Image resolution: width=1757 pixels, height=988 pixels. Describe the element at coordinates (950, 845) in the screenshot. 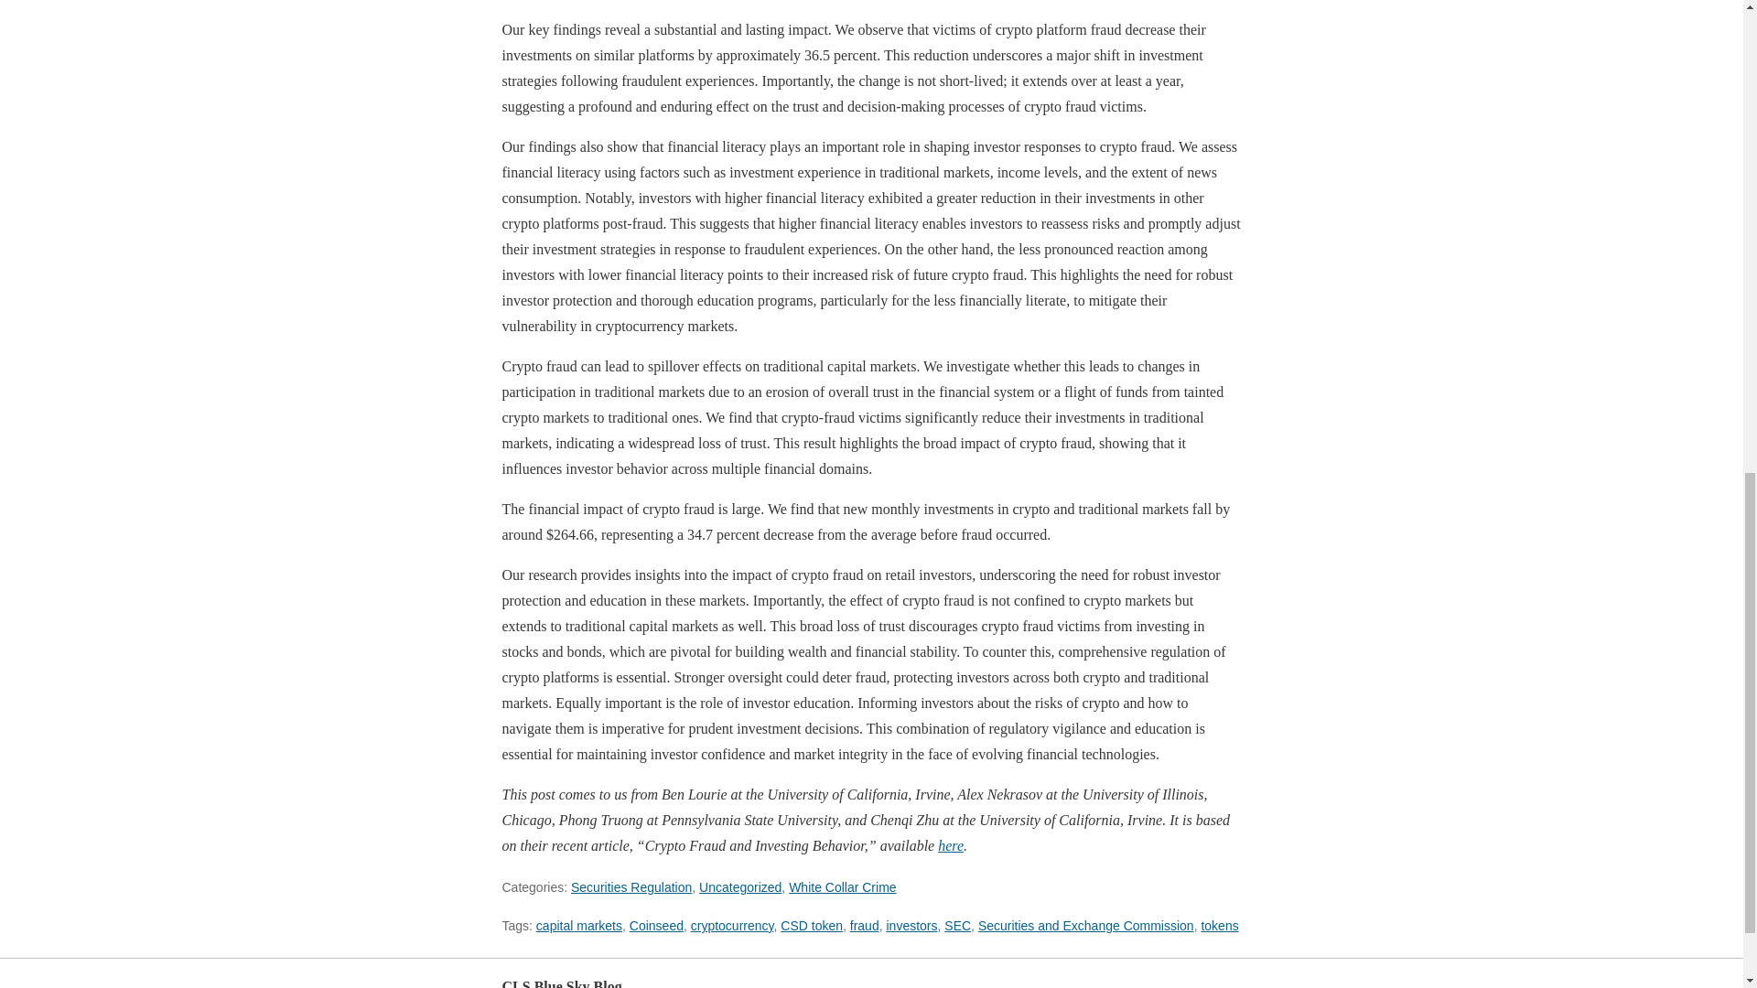

I see `here` at that location.